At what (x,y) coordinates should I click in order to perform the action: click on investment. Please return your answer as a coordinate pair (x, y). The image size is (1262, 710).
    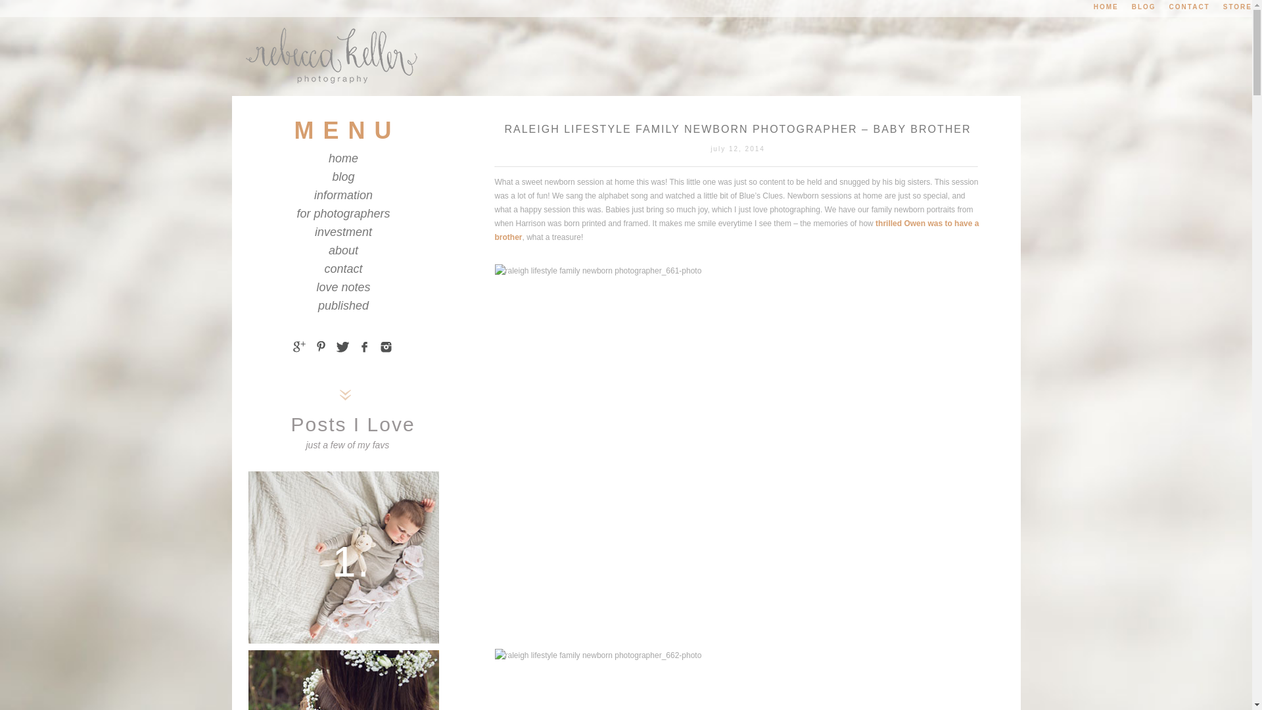
    Looking at the image, I should click on (343, 231).